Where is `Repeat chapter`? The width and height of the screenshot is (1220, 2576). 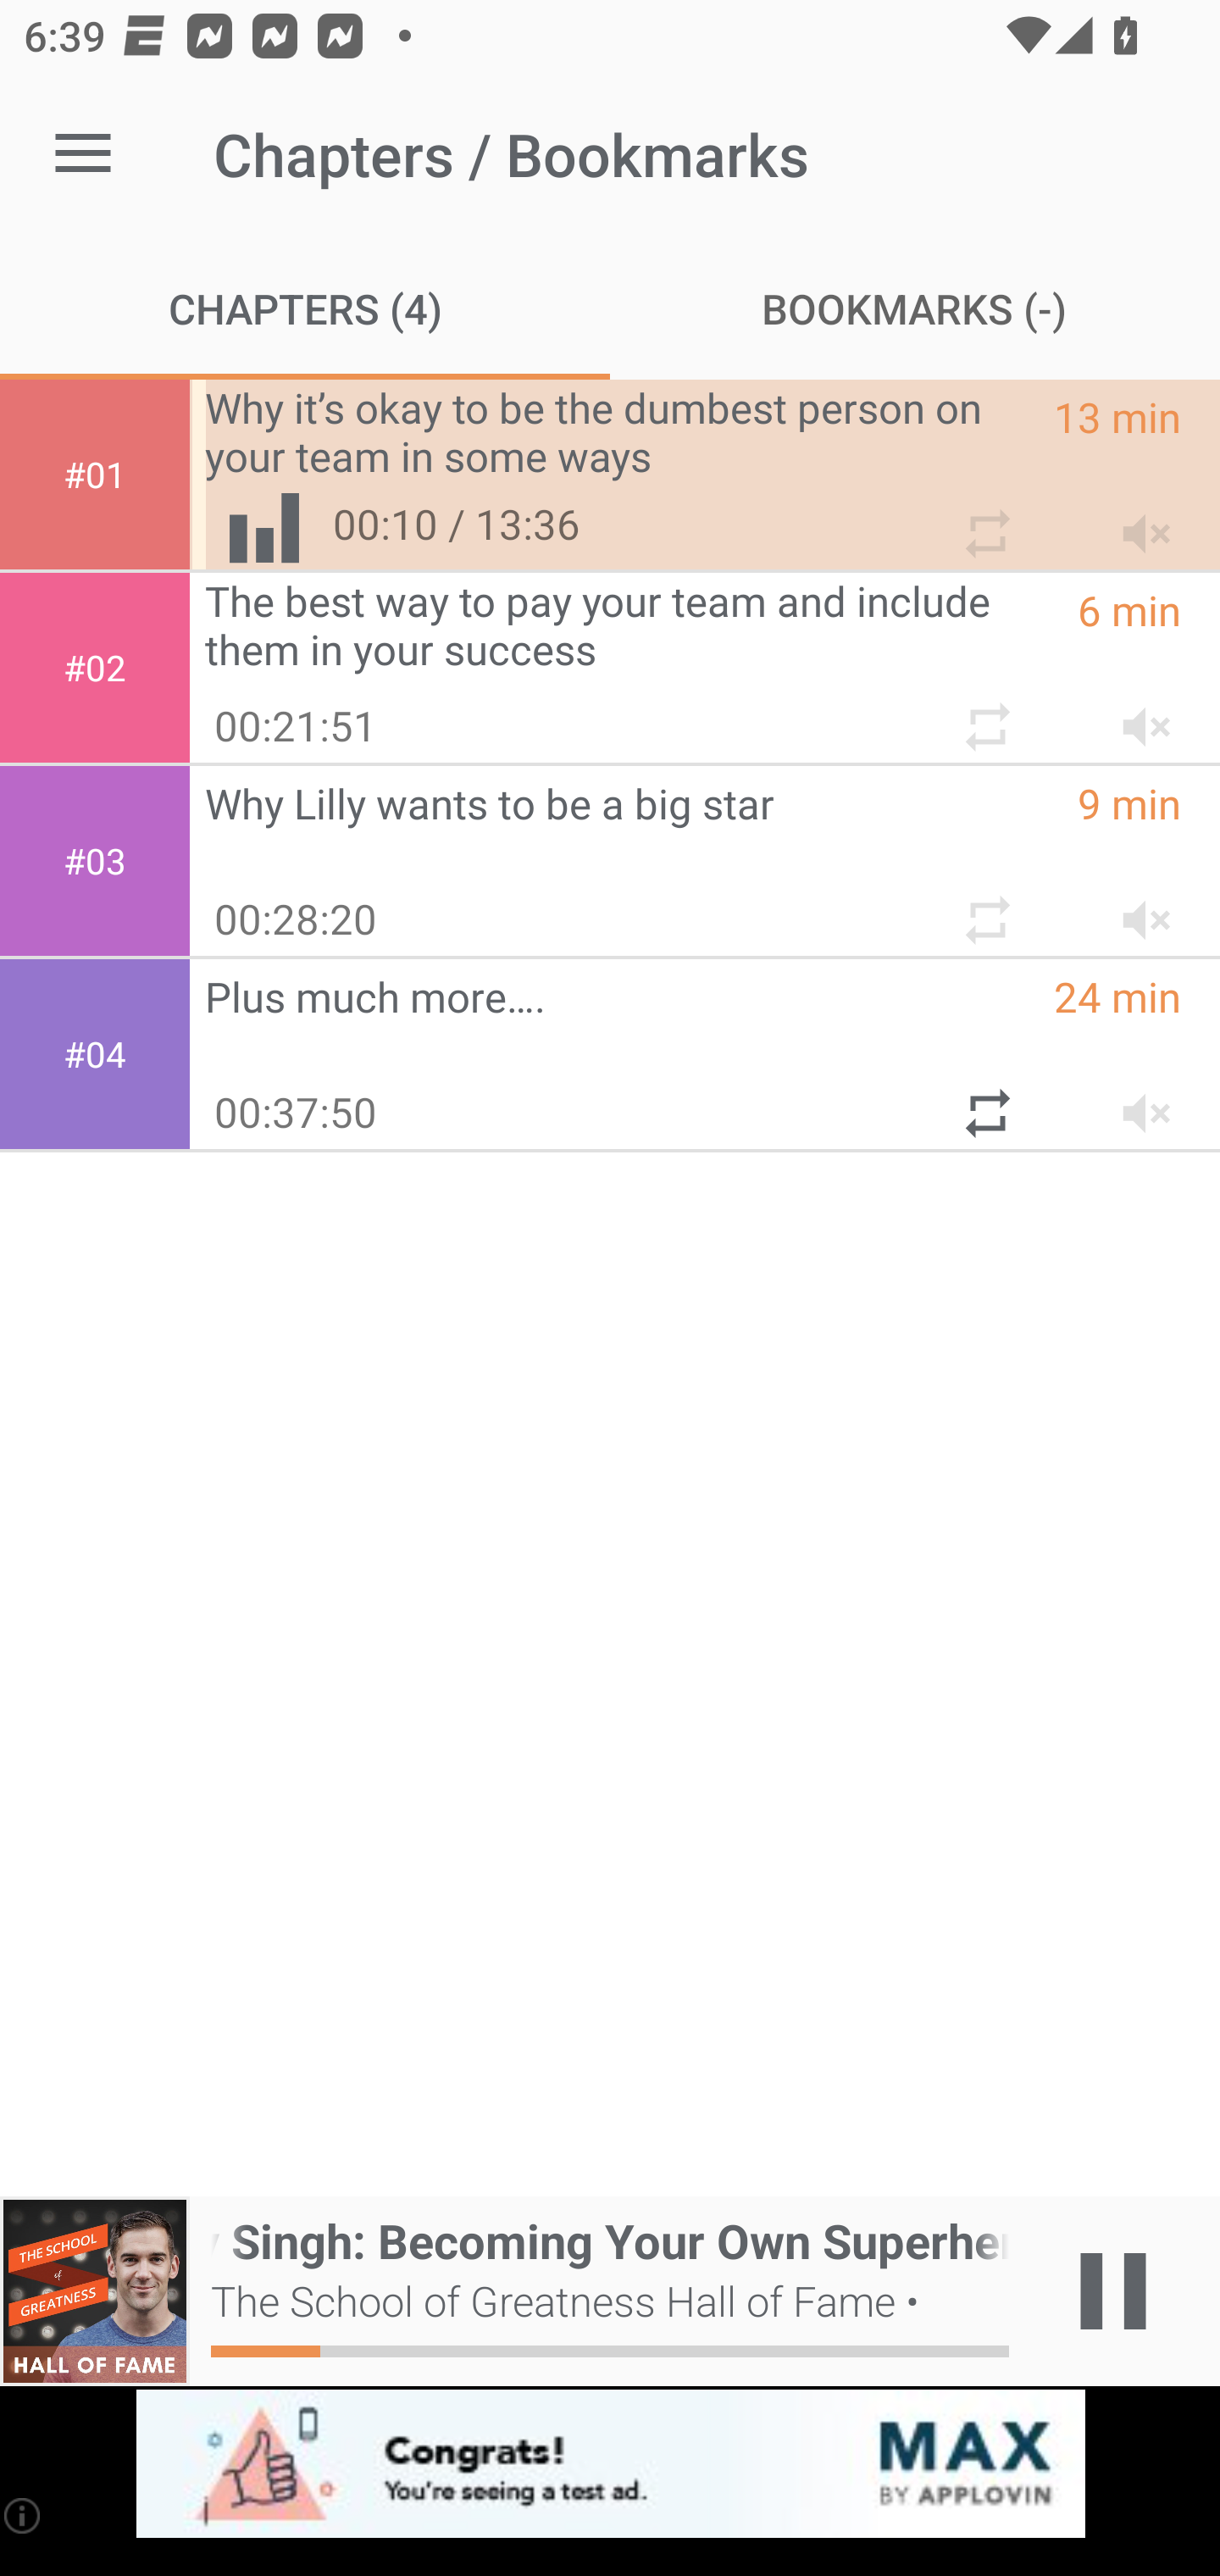 Repeat chapter is located at coordinates (984, 908).